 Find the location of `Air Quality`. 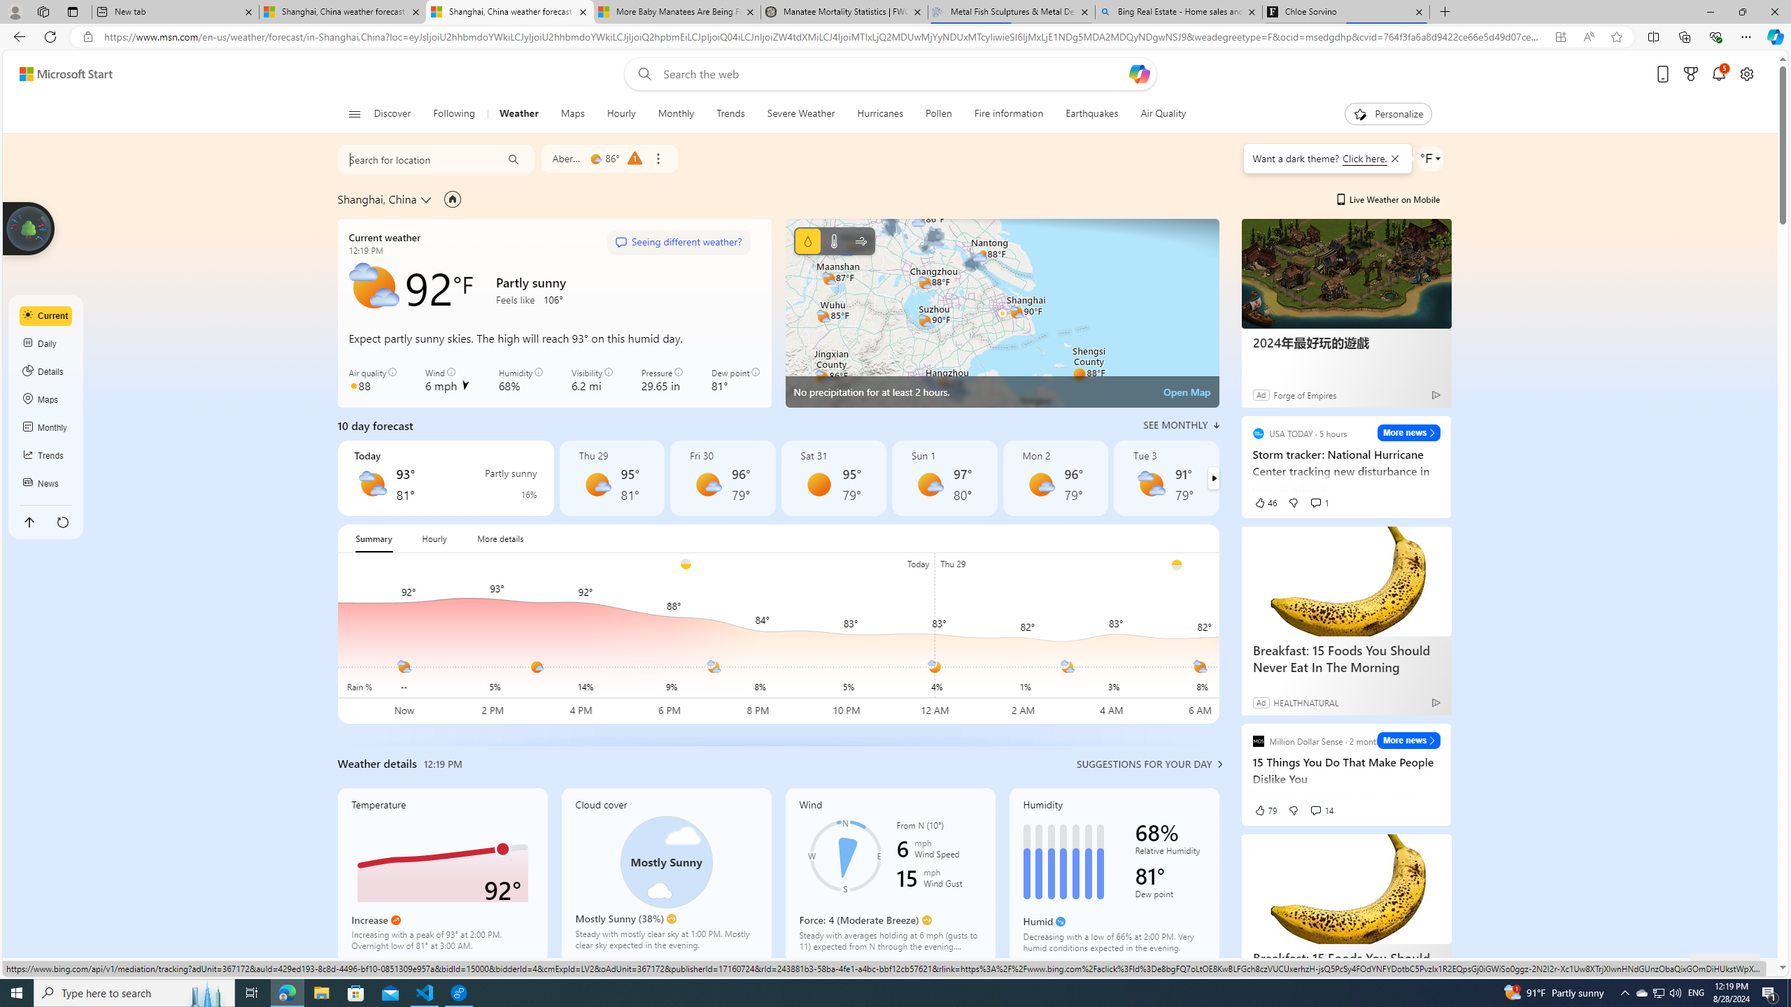

Air Quality is located at coordinates (1156, 114).